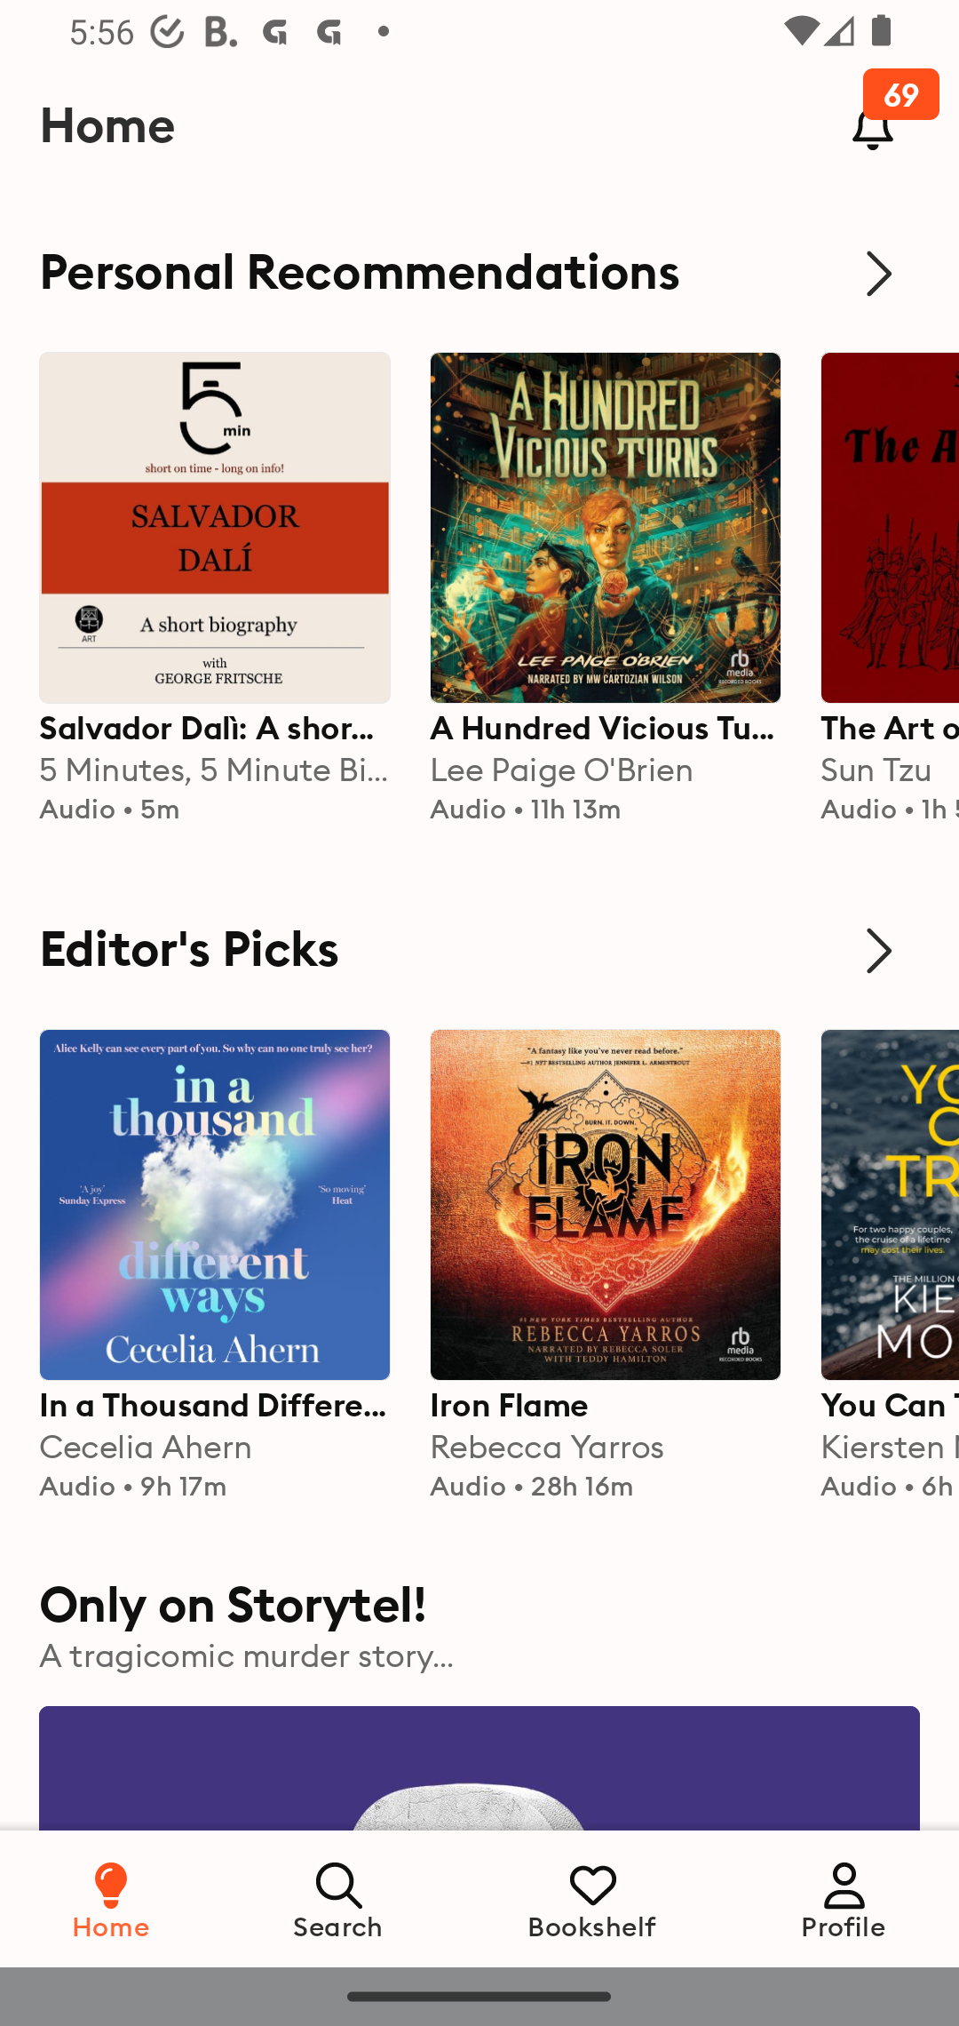  Describe the element at coordinates (844, 1898) in the screenshot. I see `Profile` at that location.